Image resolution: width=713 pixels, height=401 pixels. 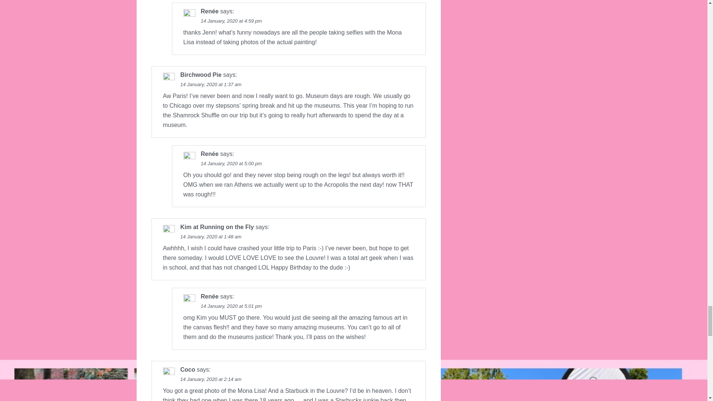 What do you see at coordinates (211, 85) in the screenshot?
I see `14 January, 2020 at 1:37 am` at bounding box center [211, 85].